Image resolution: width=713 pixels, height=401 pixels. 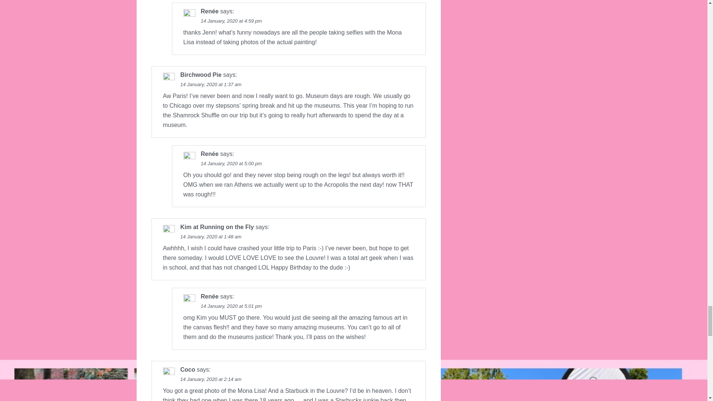 What do you see at coordinates (211, 85) in the screenshot?
I see `14 January, 2020 at 1:37 am` at bounding box center [211, 85].